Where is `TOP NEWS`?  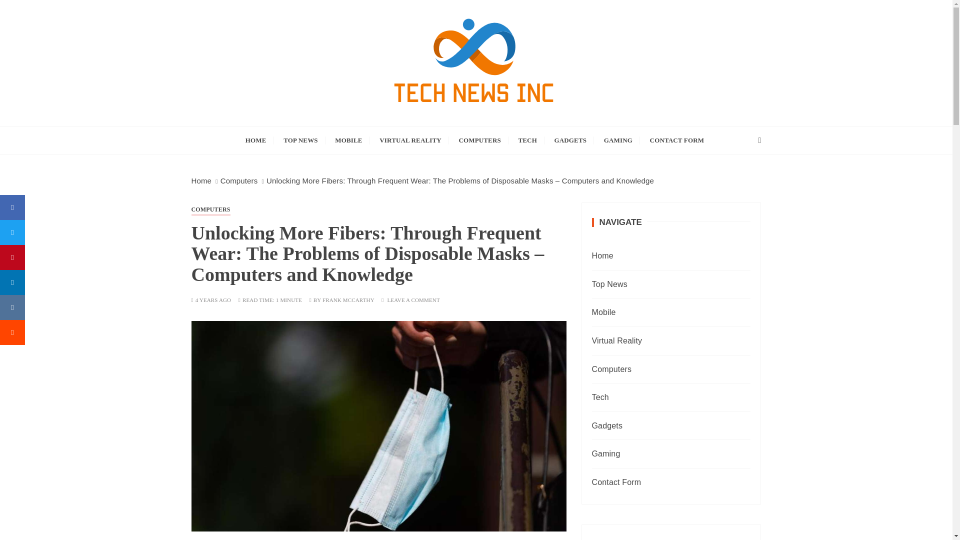 TOP NEWS is located at coordinates (300, 140).